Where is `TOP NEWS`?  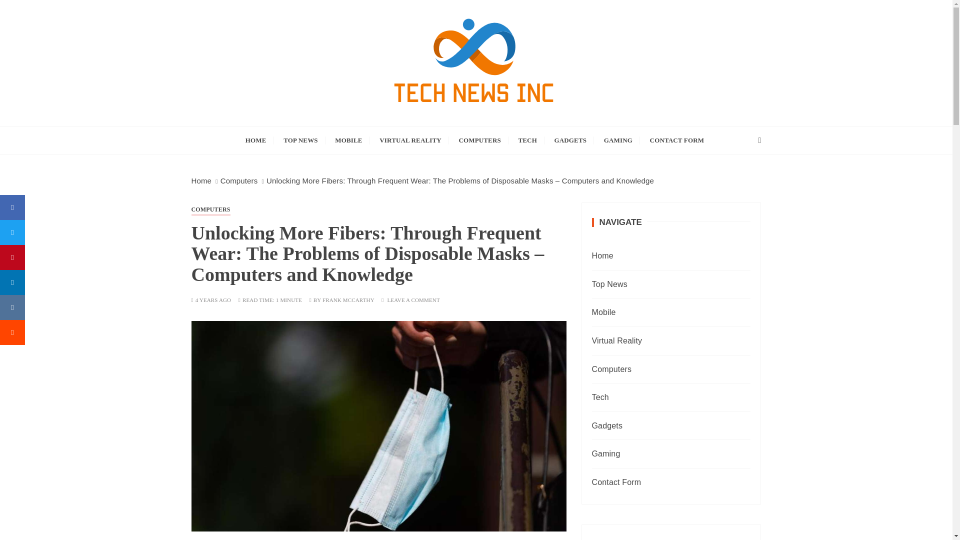 TOP NEWS is located at coordinates (300, 140).